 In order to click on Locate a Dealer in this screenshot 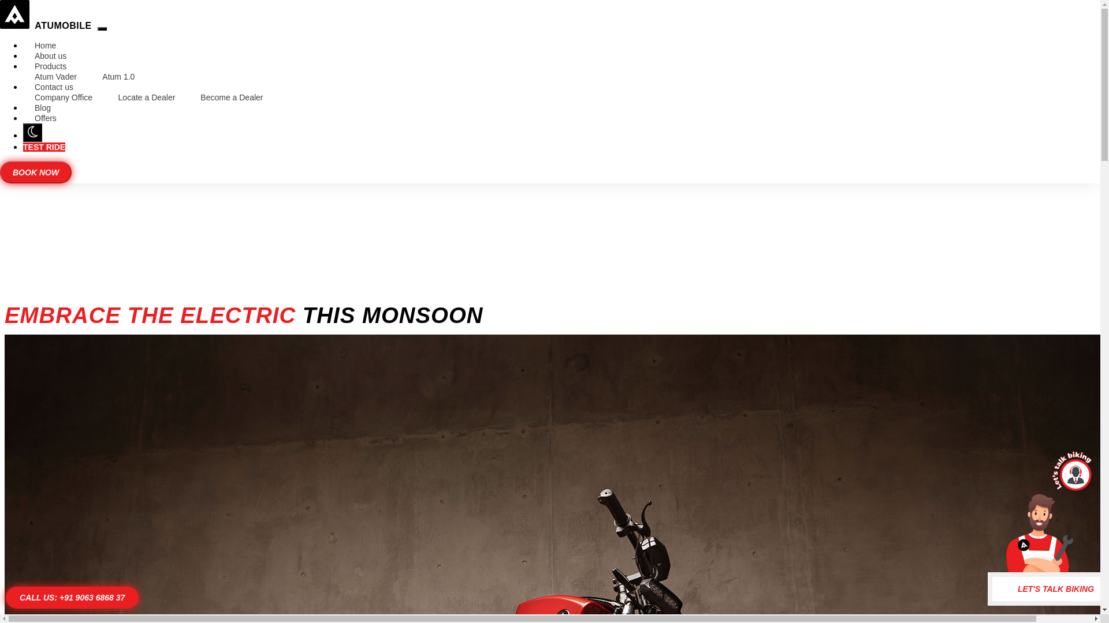, I will do `click(148, 97)`.